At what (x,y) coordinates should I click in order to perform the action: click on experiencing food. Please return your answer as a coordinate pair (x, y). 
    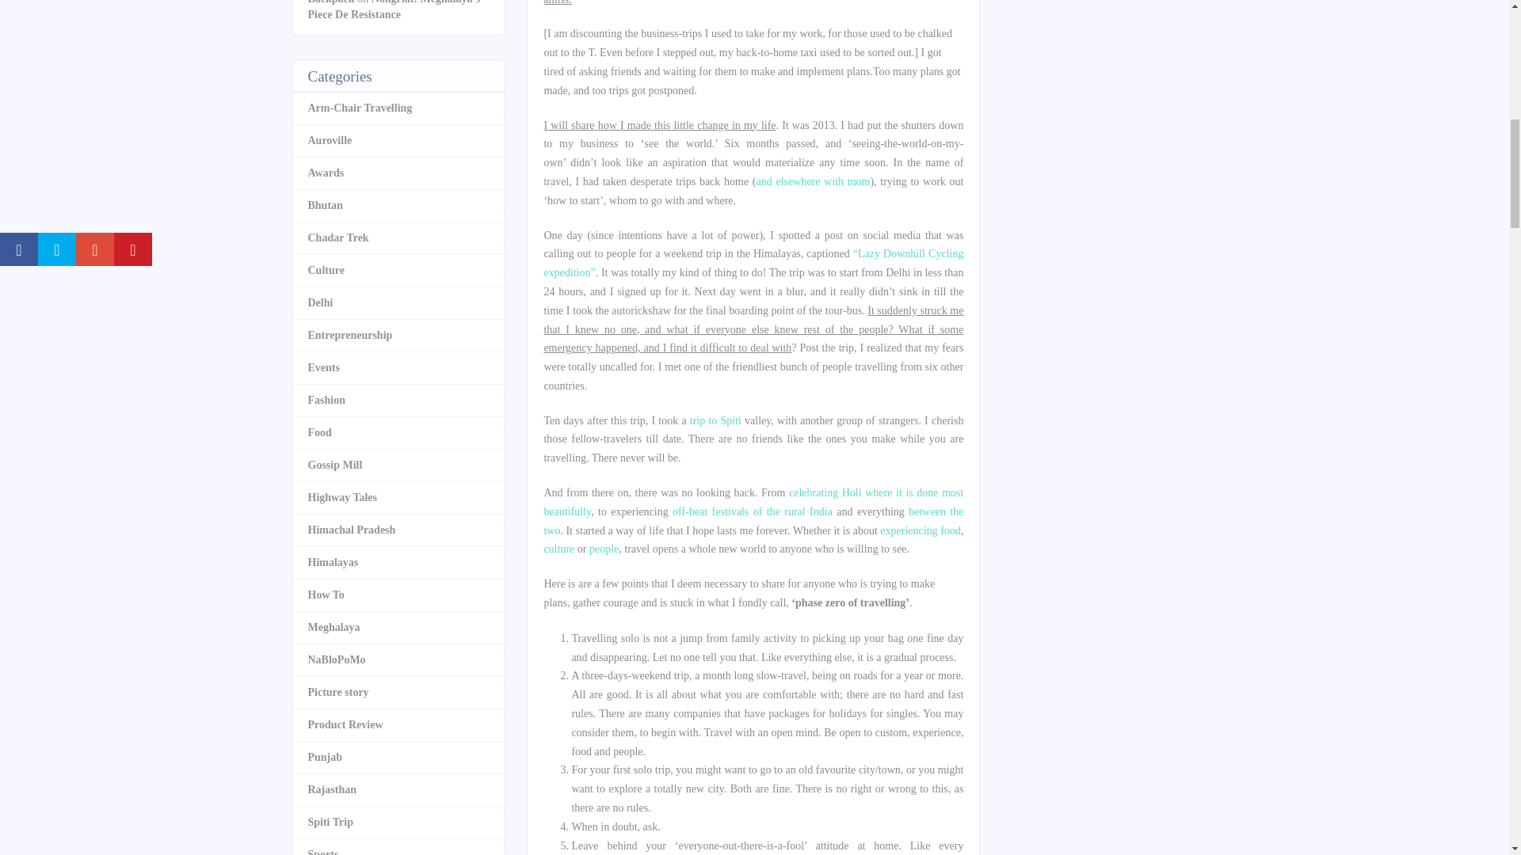
    Looking at the image, I should click on (921, 530).